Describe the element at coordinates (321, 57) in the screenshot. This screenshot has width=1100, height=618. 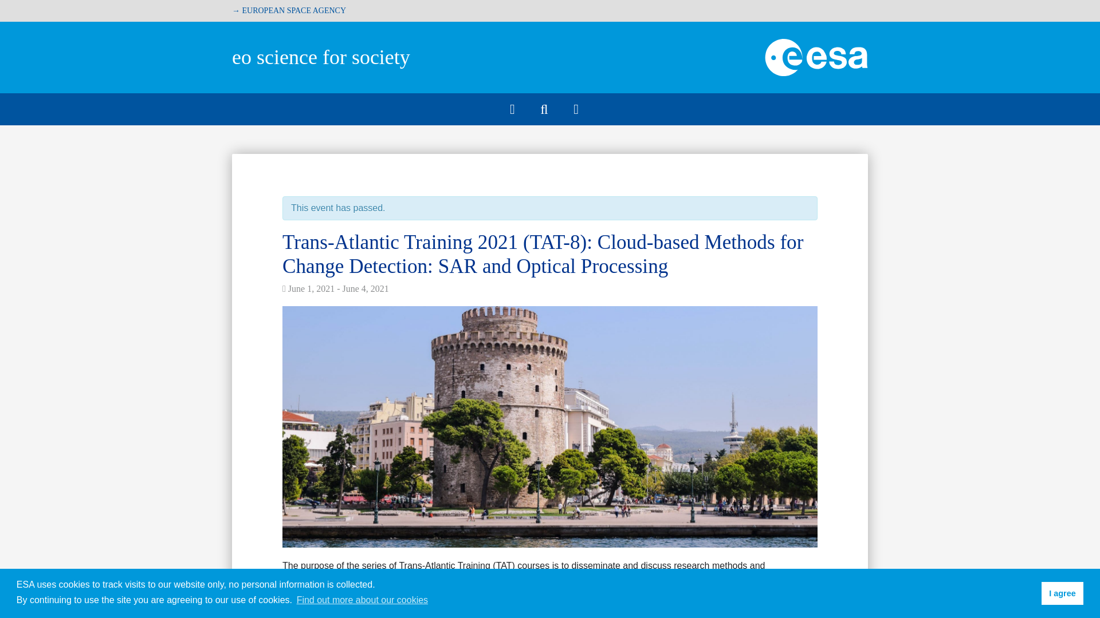
I see `eo science for society` at that location.